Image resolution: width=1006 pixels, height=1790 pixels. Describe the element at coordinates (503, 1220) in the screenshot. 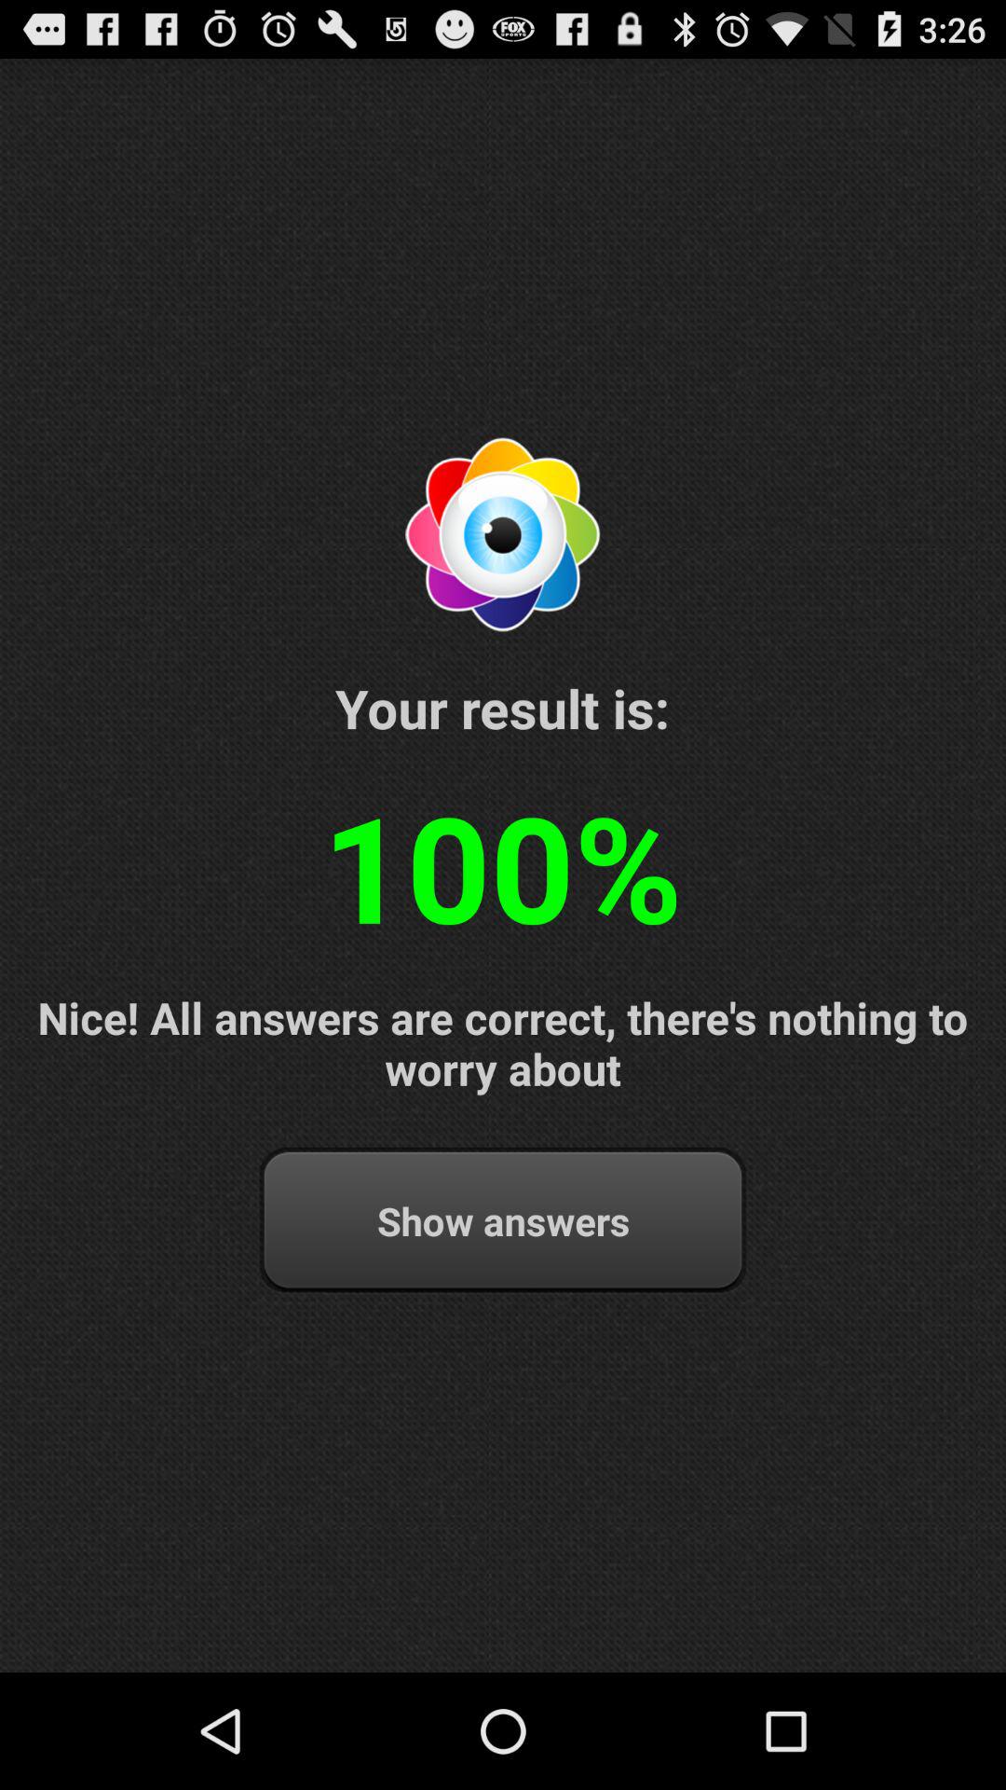

I see `turn on item below the nice all answers icon` at that location.